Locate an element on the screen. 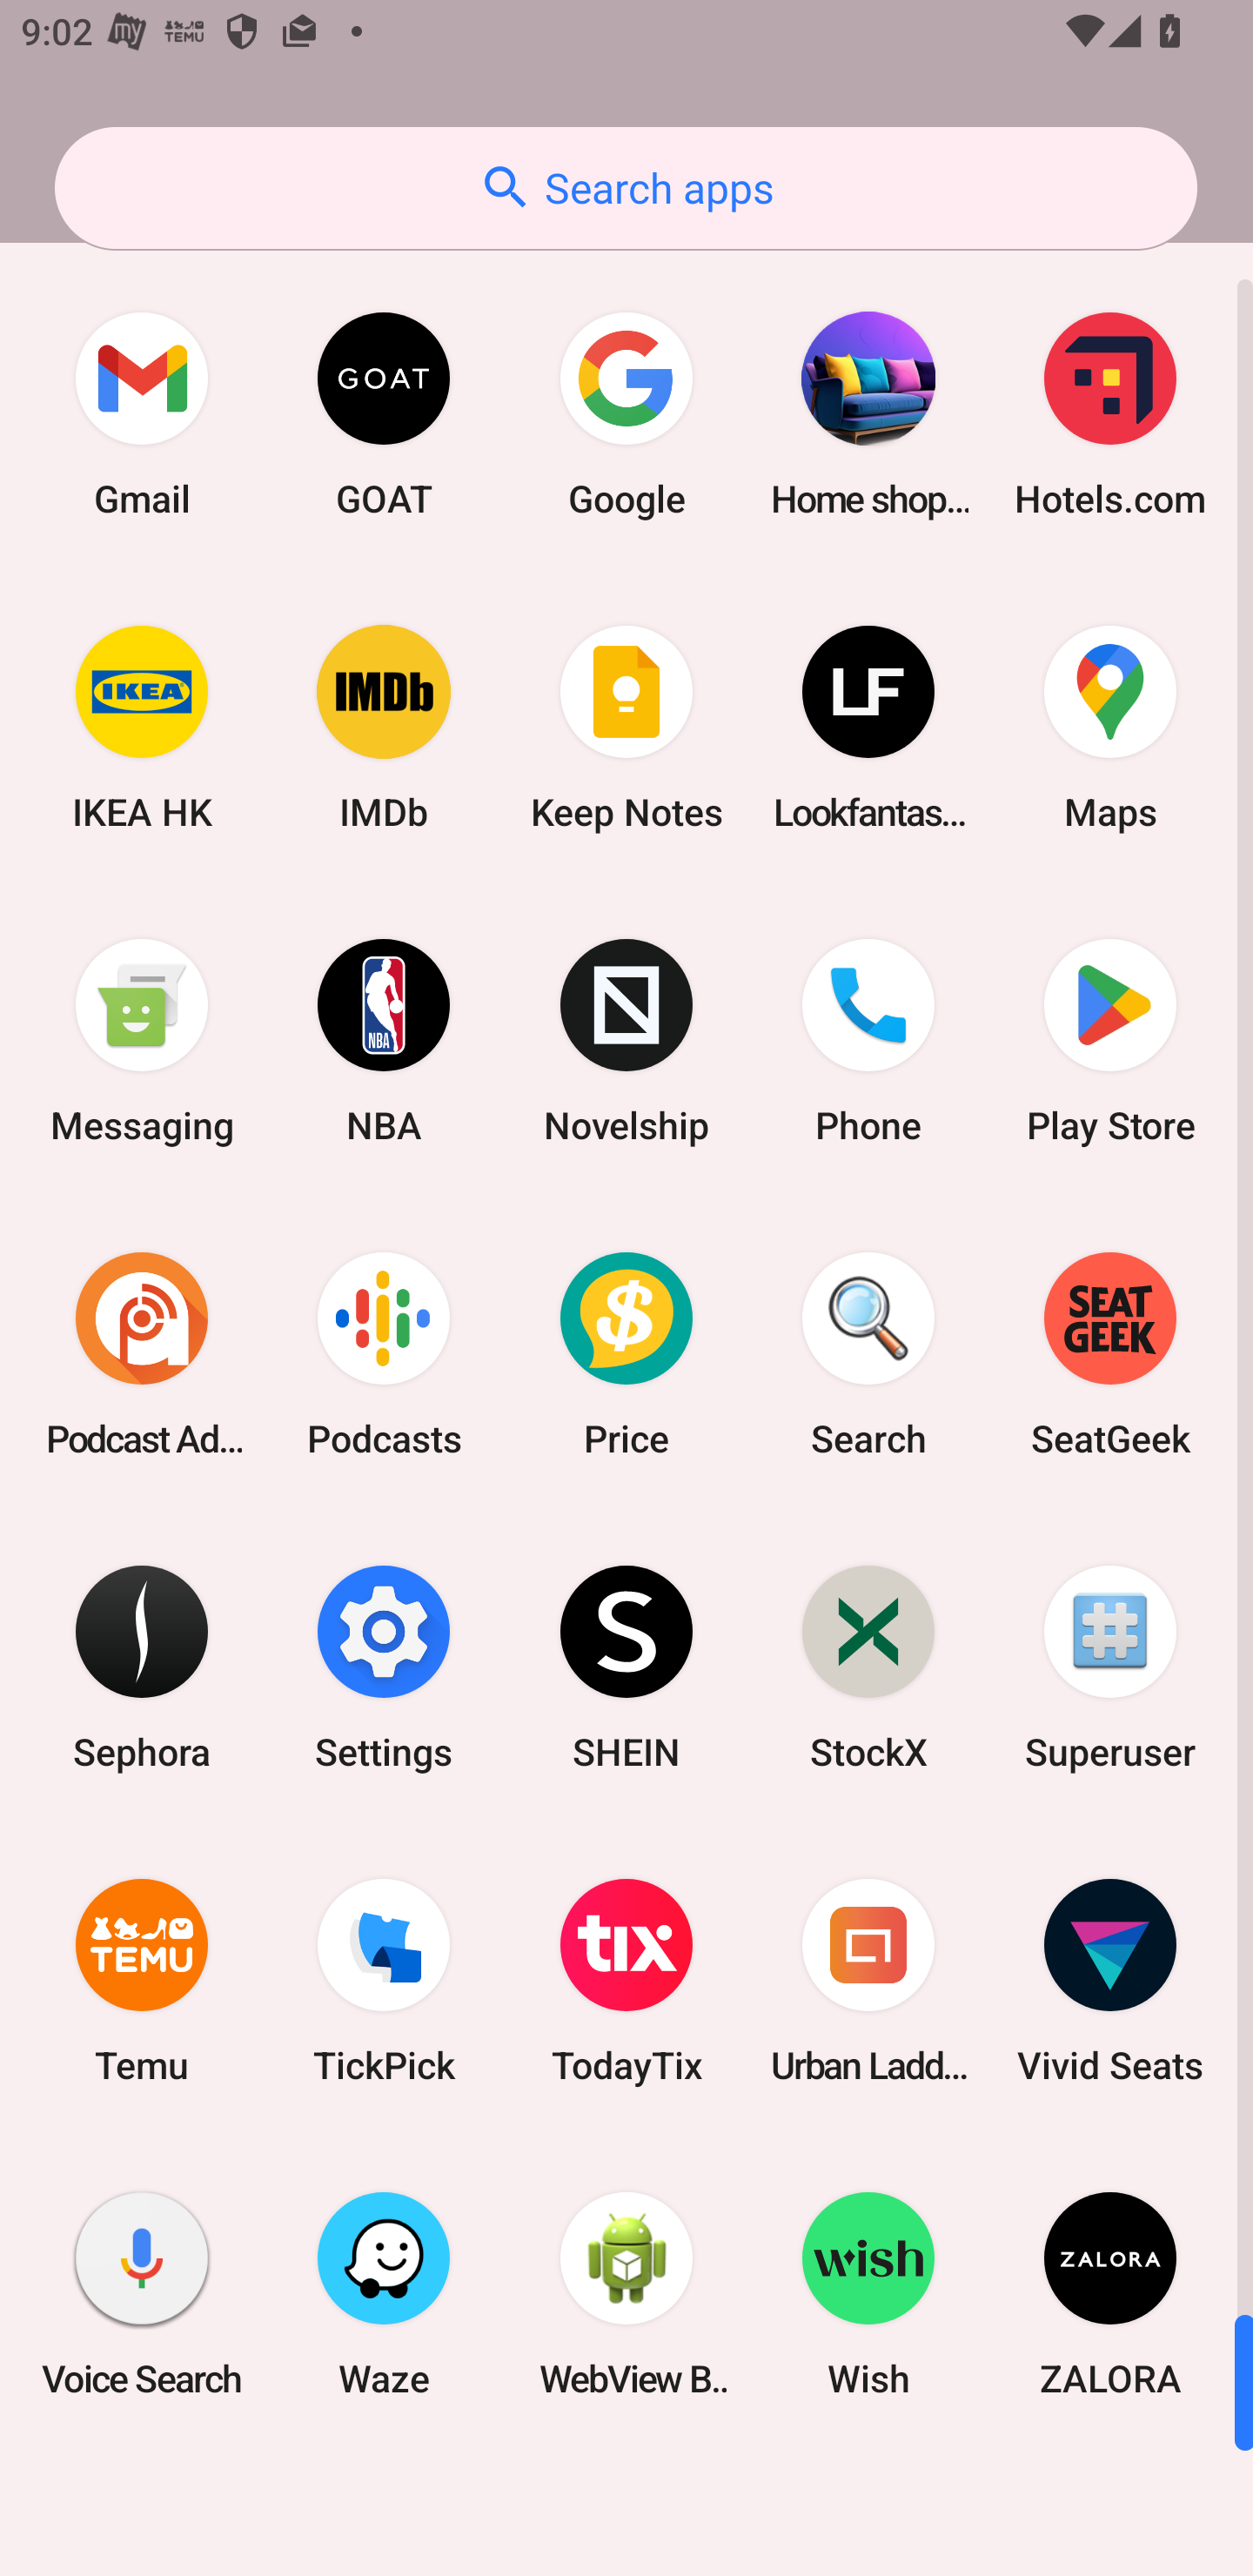 This screenshot has height=2576, width=1253. Superuser is located at coordinates (1110, 1666).